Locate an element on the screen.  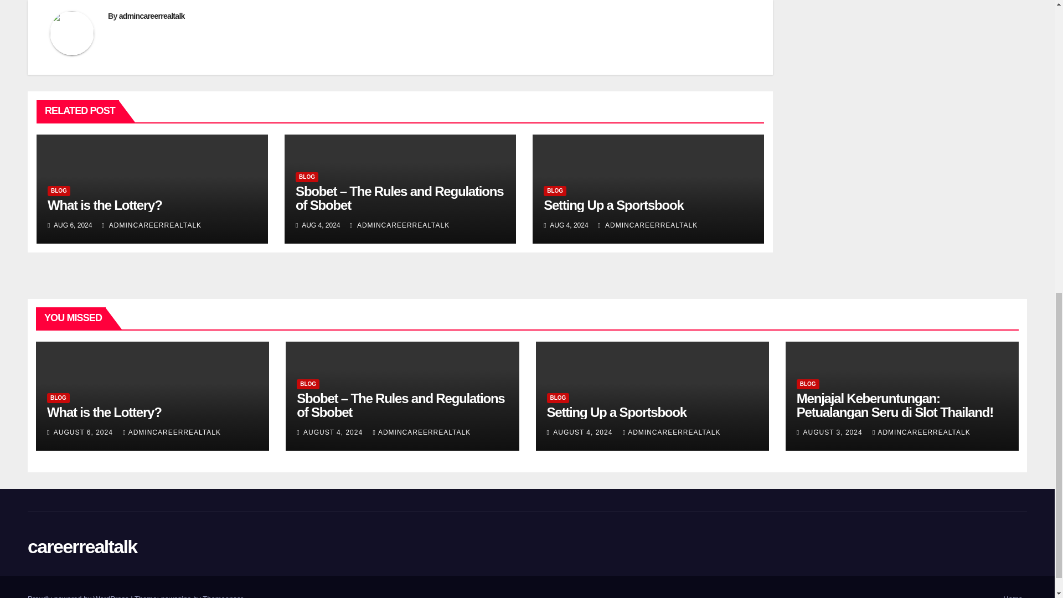
admincareerrealtalk is located at coordinates (152, 16).